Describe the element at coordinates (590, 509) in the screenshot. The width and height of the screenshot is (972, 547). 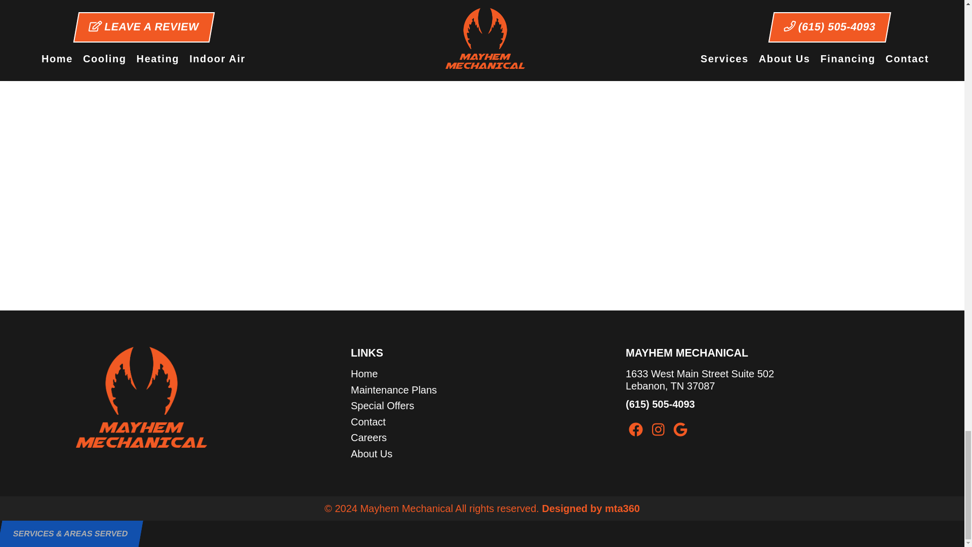
I see `Website Designed by mta360` at that location.